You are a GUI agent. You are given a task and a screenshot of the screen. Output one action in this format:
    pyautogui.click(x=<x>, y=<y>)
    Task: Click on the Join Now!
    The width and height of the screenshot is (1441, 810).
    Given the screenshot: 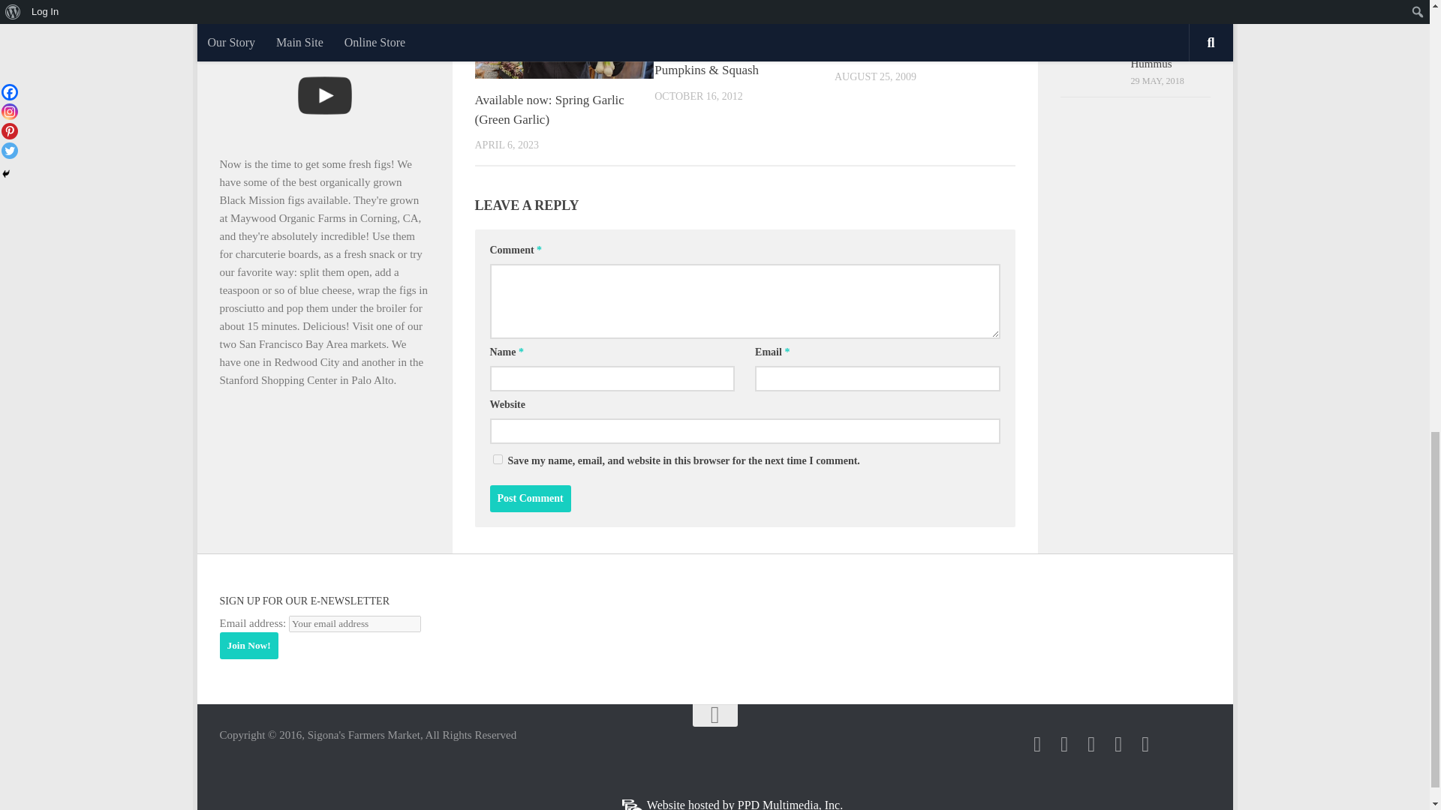 What is the action you would take?
    pyautogui.click(x=248, y=646)
    